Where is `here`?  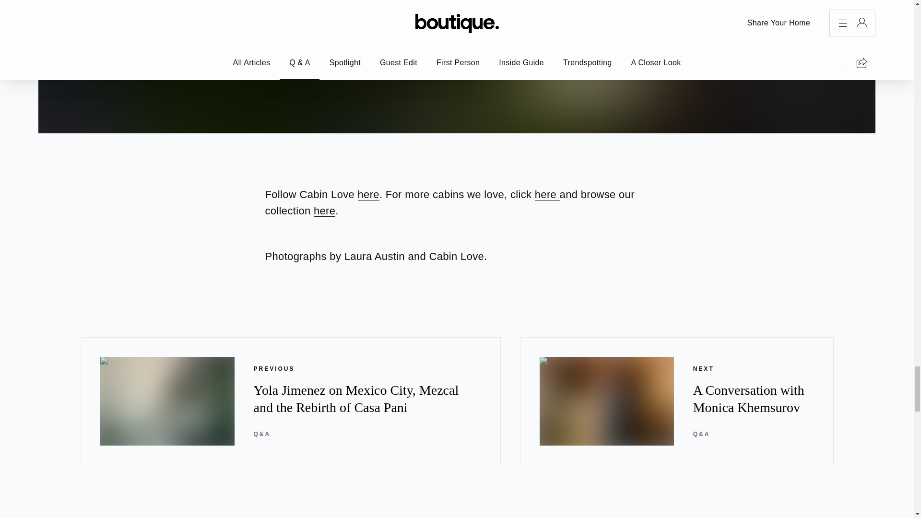
here is located at coordinates (368, 194).